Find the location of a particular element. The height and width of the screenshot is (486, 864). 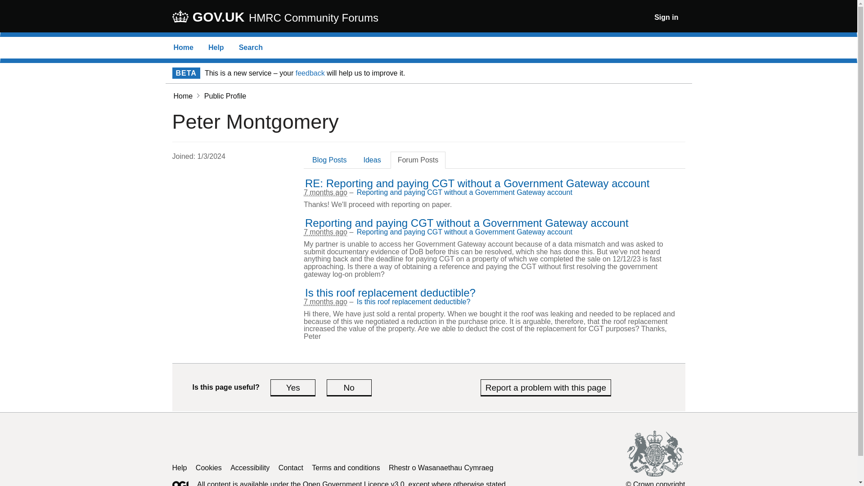

Contact is located at coordinates (291, 468).